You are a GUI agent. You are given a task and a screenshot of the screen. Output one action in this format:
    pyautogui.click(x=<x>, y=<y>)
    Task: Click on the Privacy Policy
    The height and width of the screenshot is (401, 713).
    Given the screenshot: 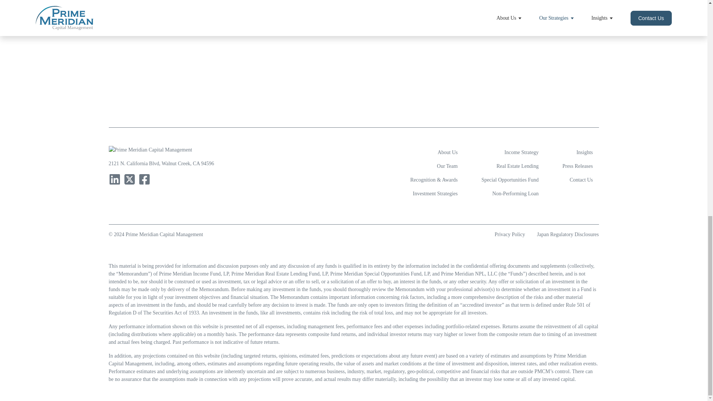 What is the action you would take?
    pyautogui.click(x=513, y=235)
    